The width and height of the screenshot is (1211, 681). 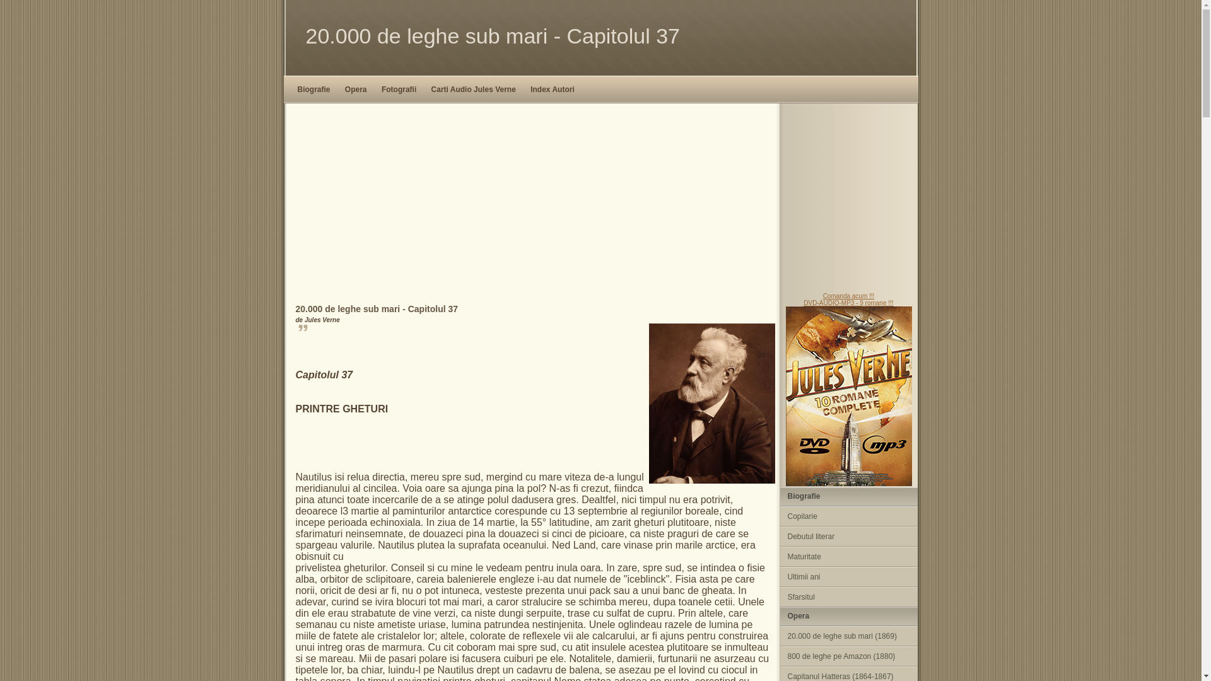 What do you see at coordinates (848, 656) in the screenshot?
I see `800 de leghe pe Amazon (1880)` at bounding box center [848, 656].